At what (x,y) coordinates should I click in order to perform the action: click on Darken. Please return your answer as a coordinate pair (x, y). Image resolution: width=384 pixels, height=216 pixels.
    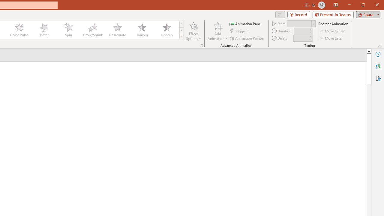
    Looking at the image, I should click on (142, 30).